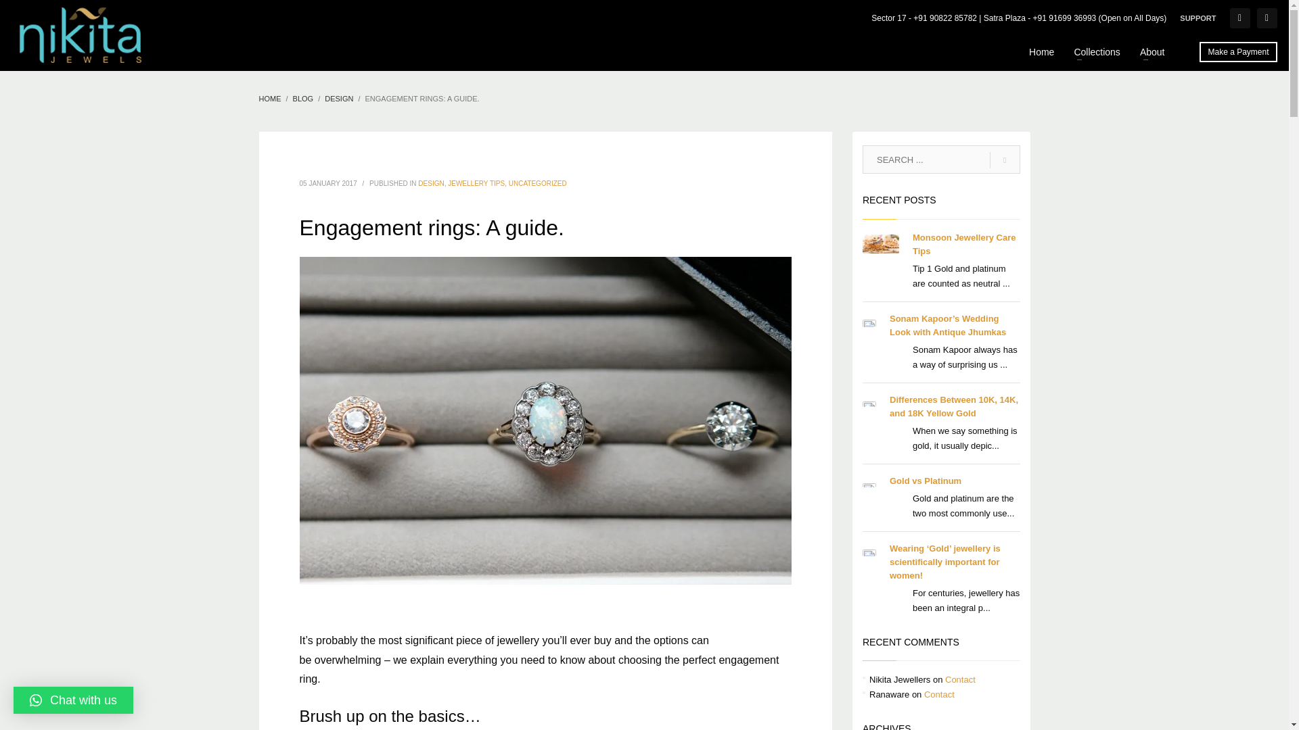 The height and width of the screenshot is (730, 1299). Describe the element at coordinates (303, 99) in the screenshot. I see `BLOG` at that location.